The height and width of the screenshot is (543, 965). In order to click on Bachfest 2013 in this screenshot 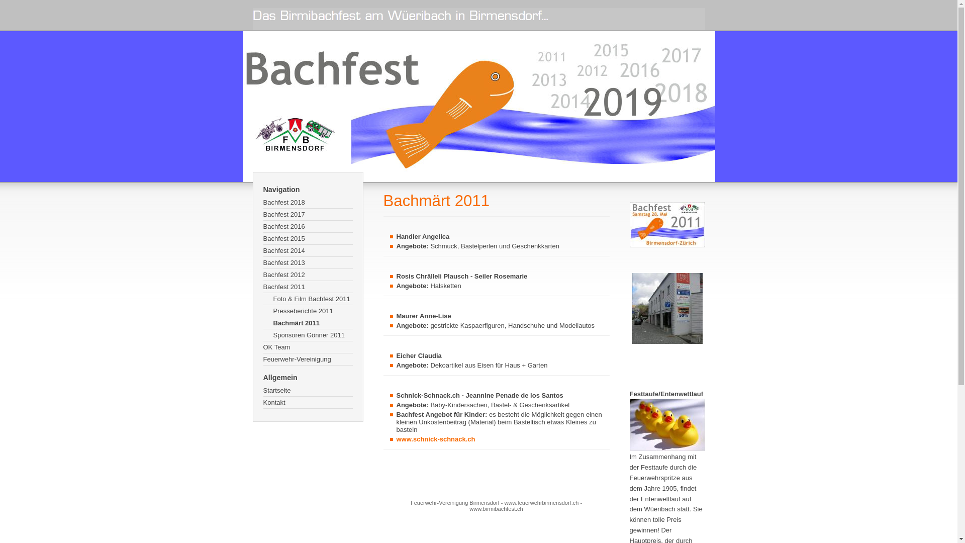, I will do `click(308, 263)`.